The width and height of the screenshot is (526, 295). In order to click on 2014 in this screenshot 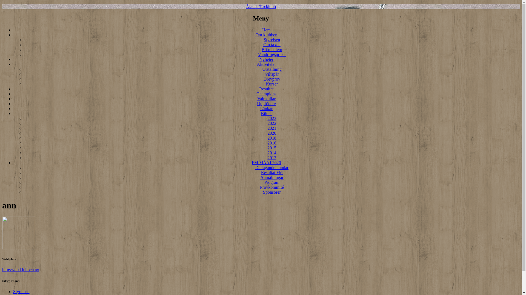, I will do `click(272, 153)`.